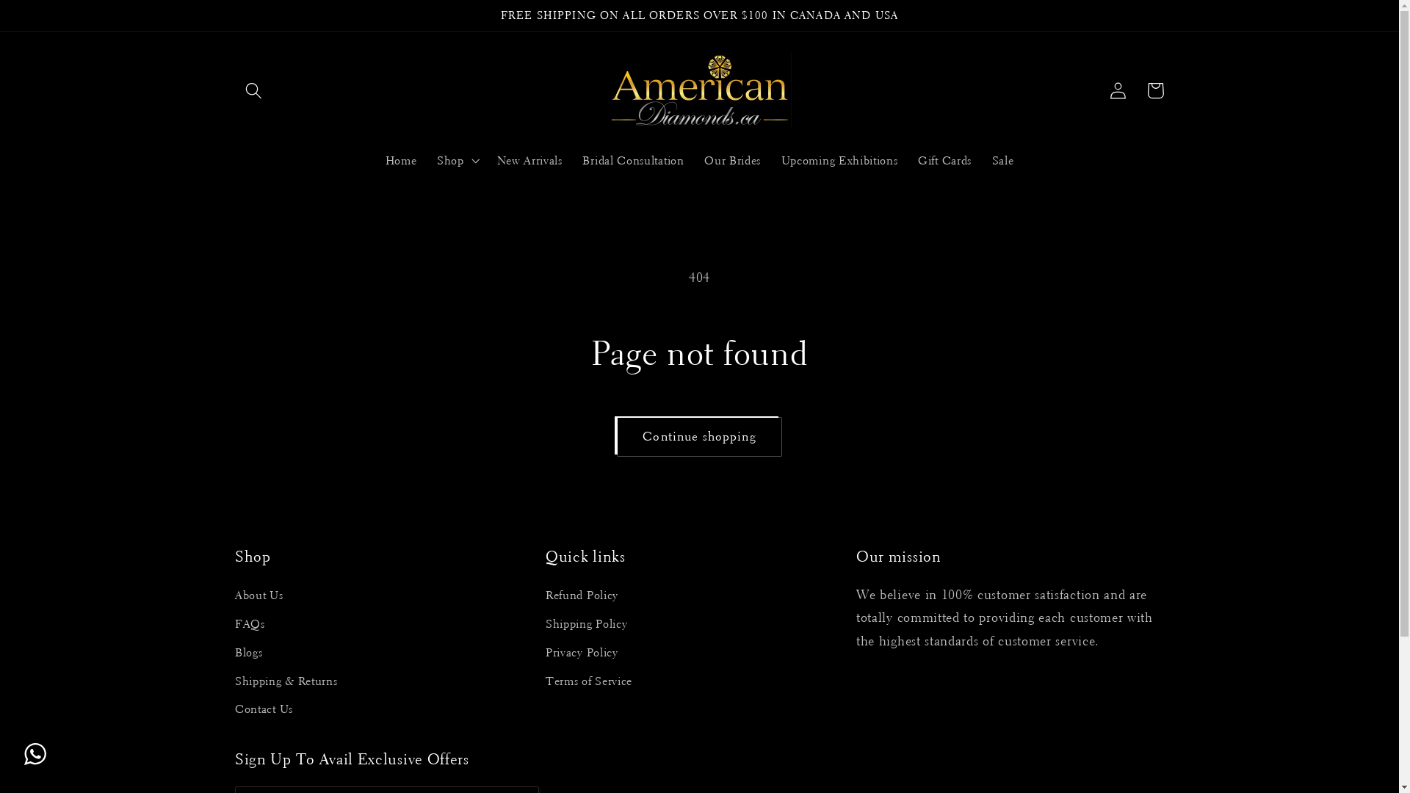 This screenshot has height=793, width=1410. Describe the element at coordinates (944, 161) in the screenshot. I see `Gift Cards` at that location.